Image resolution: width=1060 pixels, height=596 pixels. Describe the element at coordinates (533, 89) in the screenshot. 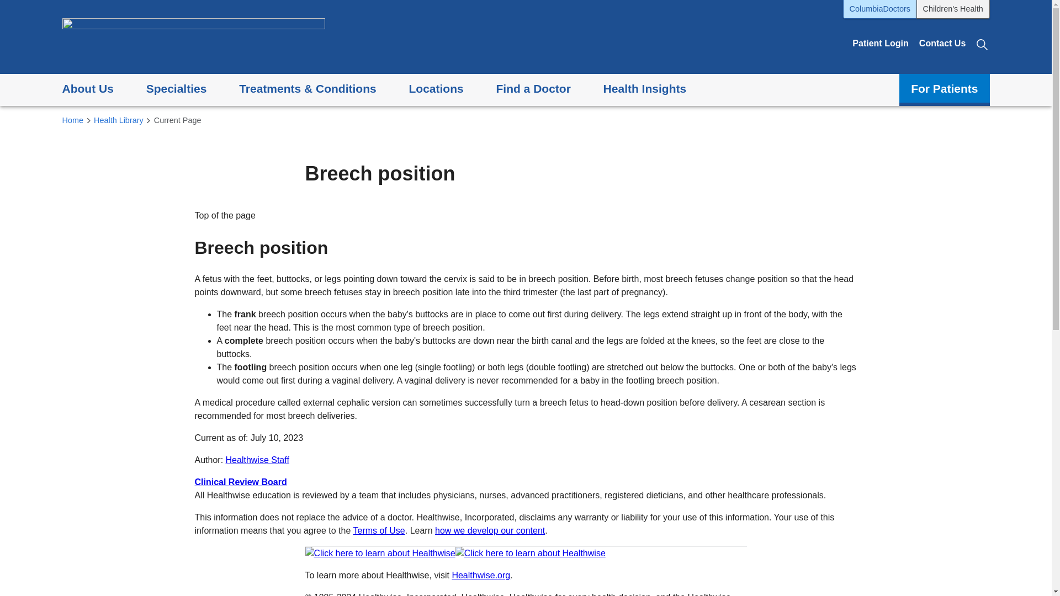

I see `Find a Doctor` at that location.